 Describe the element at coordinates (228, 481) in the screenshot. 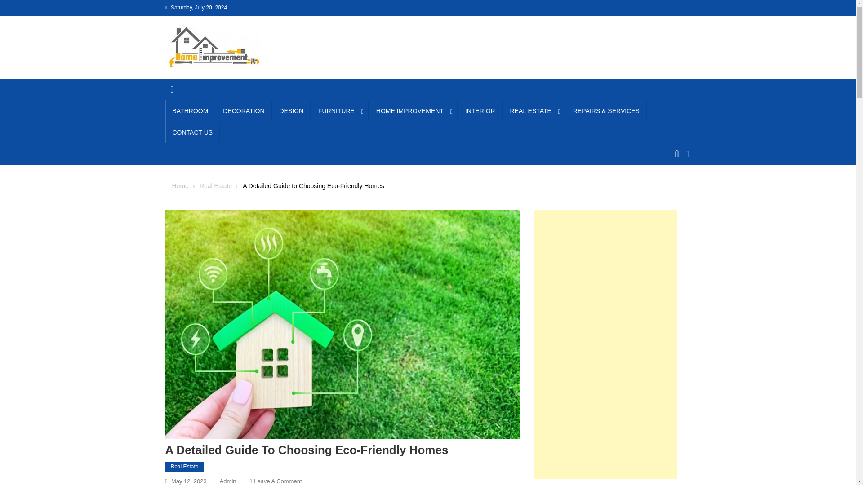

I see `Admin` at that location.